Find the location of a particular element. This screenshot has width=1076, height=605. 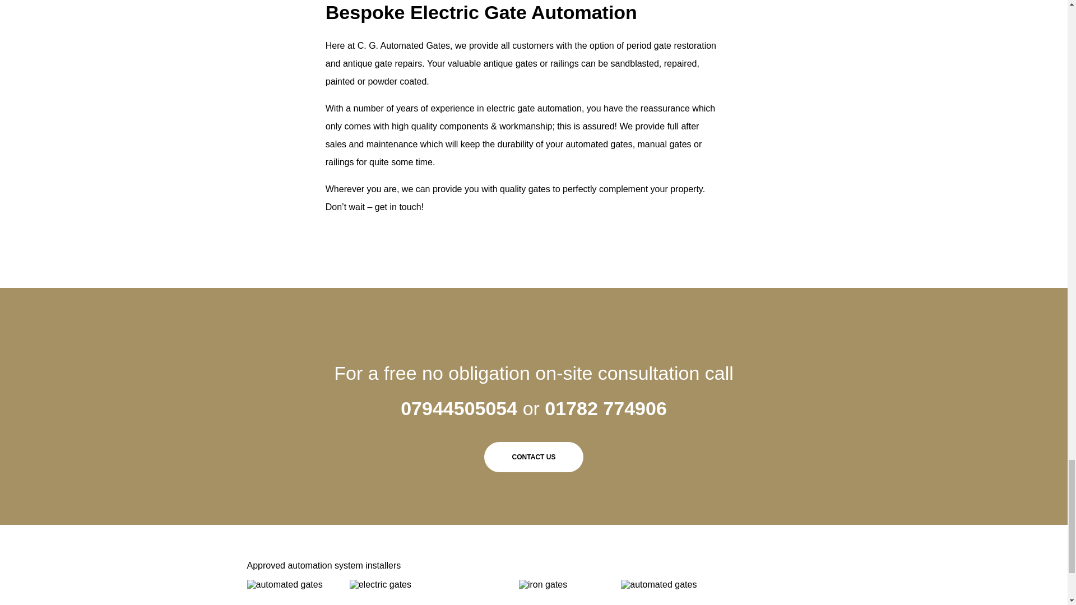

logo-liftmaster is located at coordinates (380, 585).